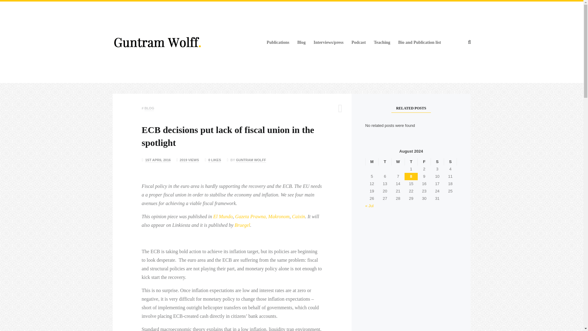 The image size is (588, 331). I want to click on Monday, so click(372, 162).